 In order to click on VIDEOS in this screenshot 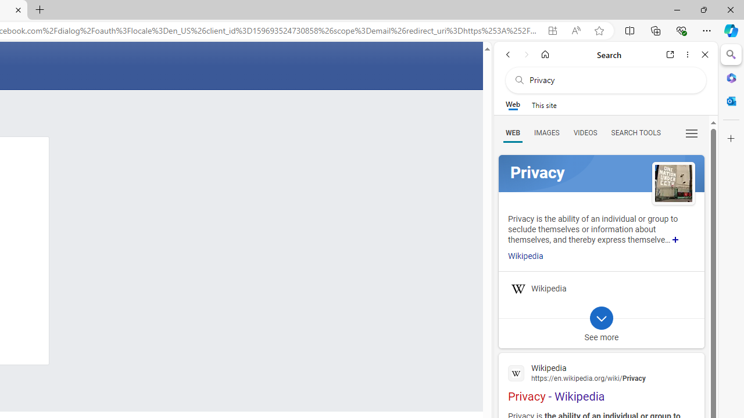, I will do `click(585, 132)`.